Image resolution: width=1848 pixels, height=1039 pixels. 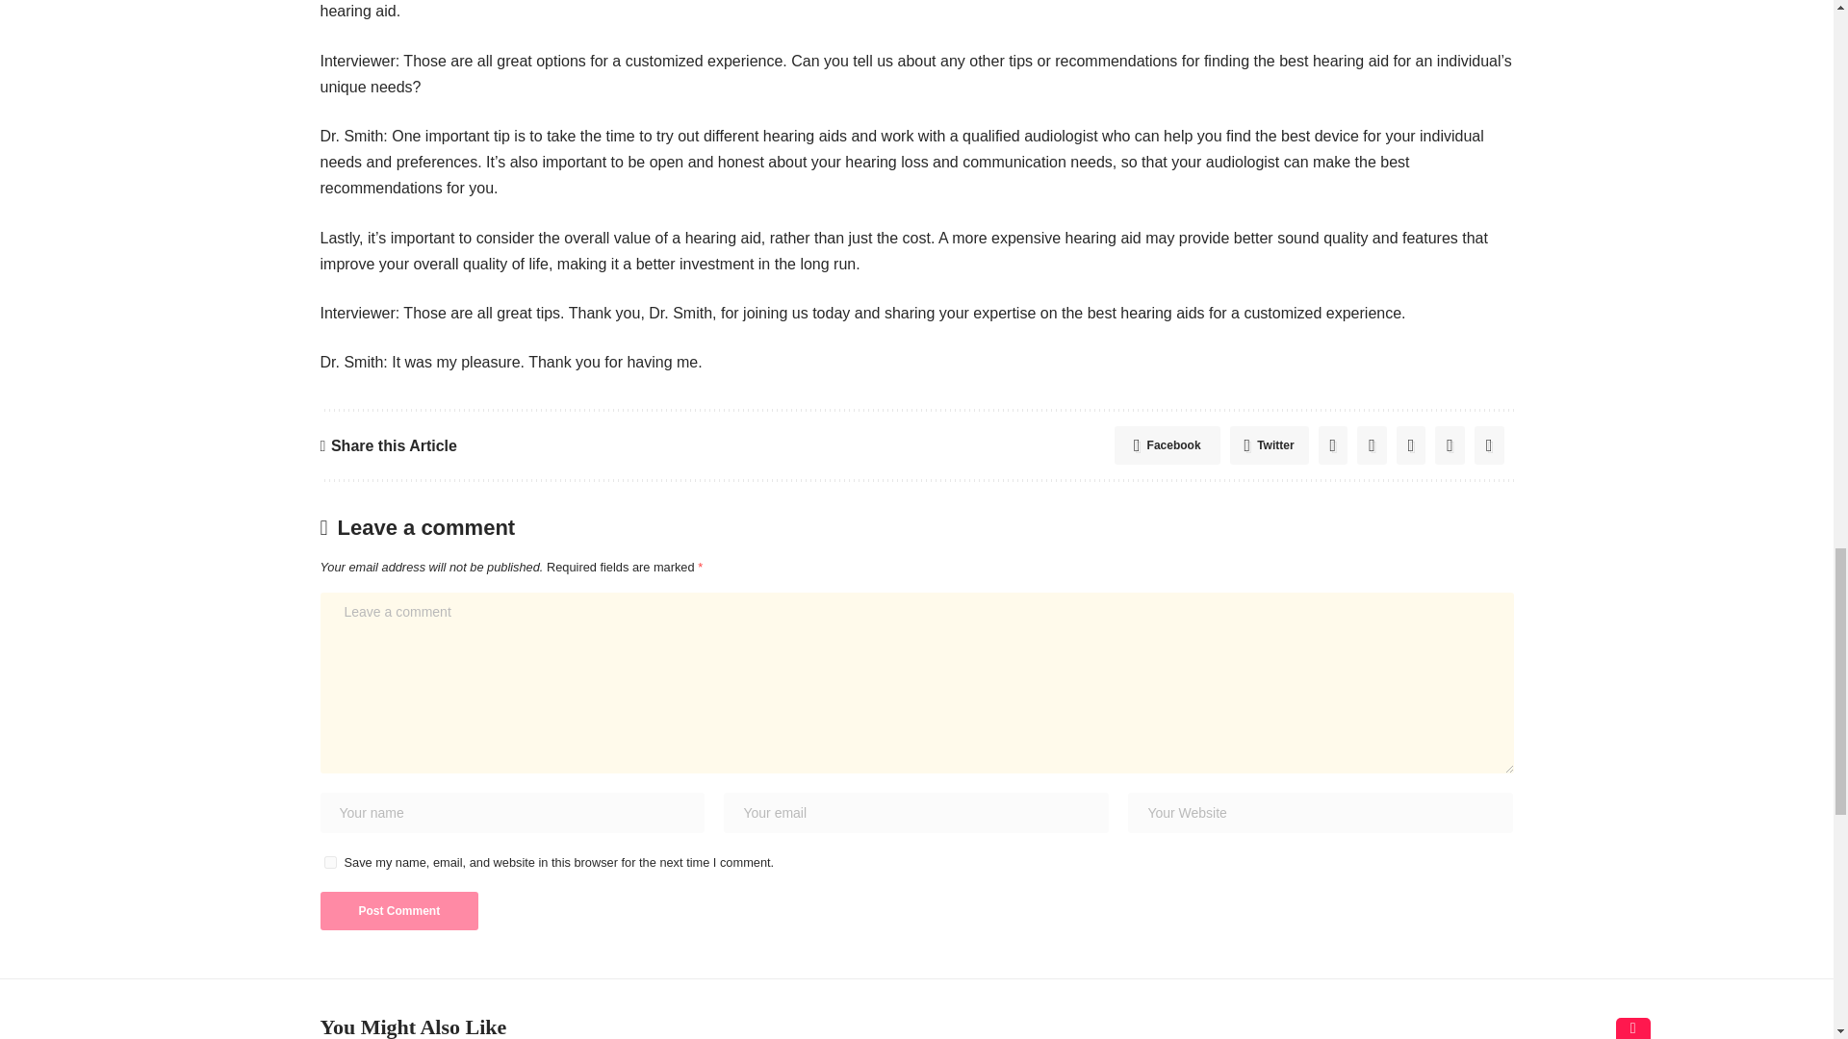 I want to click on yes, so click(x=329, y=862).